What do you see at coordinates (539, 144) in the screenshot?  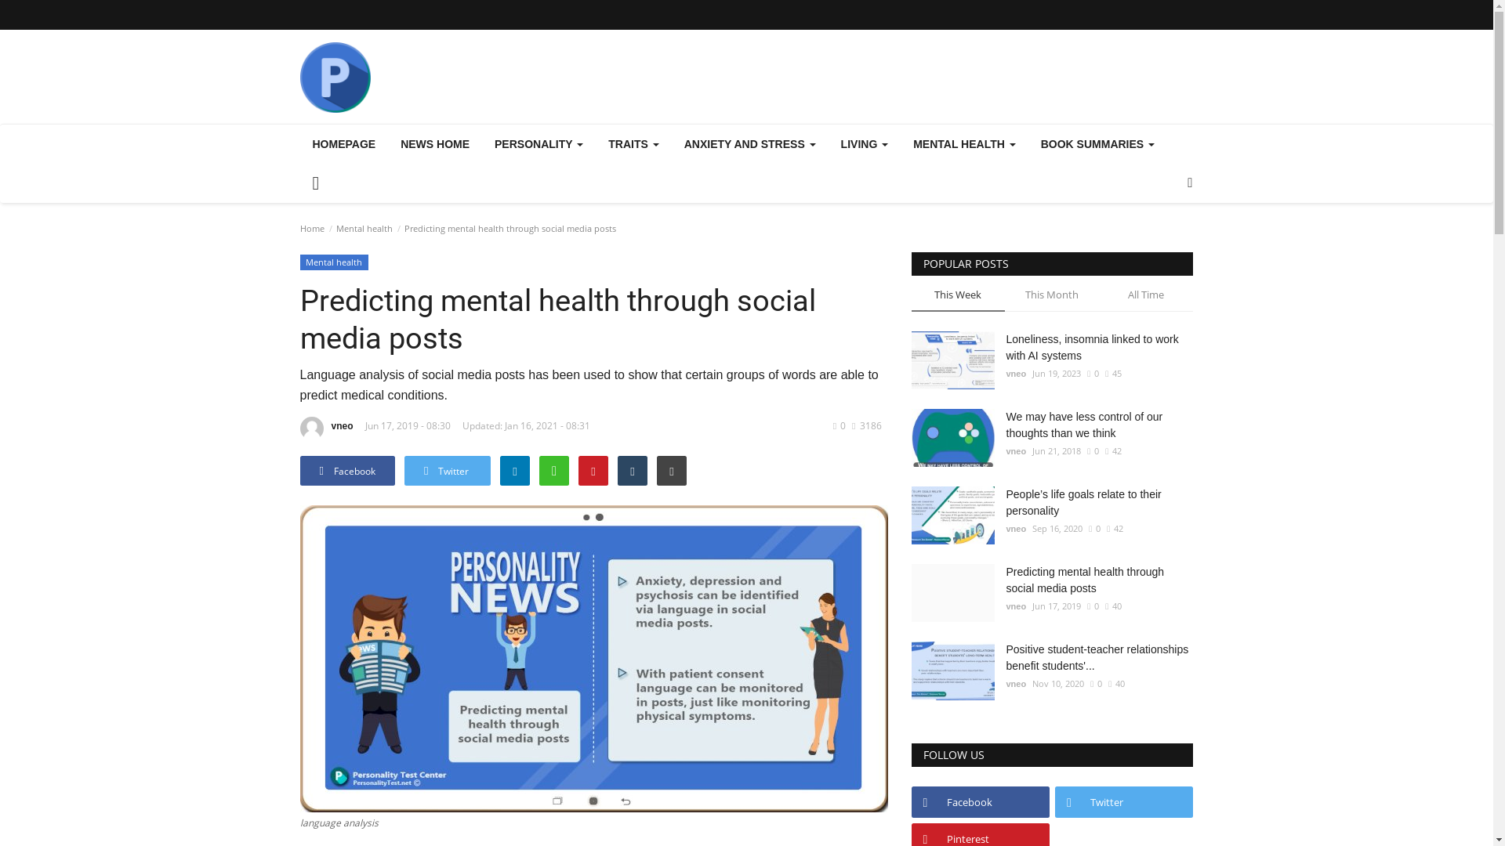 I see `PERSONALITY` at bounding box center [539, 144].